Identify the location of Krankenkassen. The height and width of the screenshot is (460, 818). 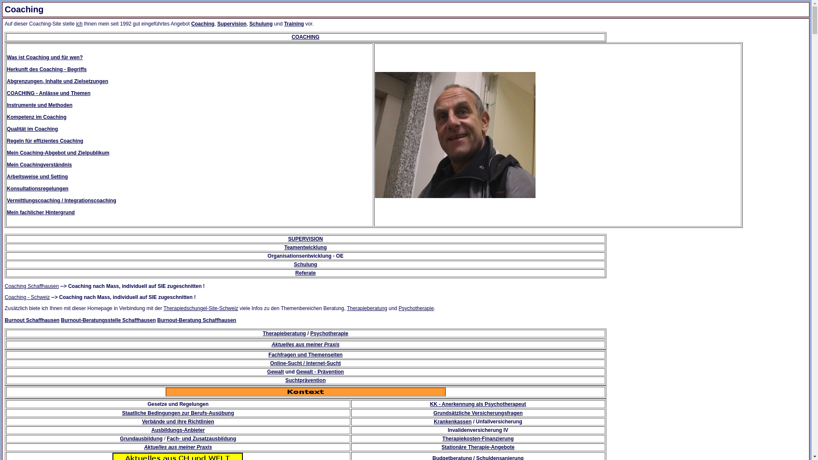
(452, 422).